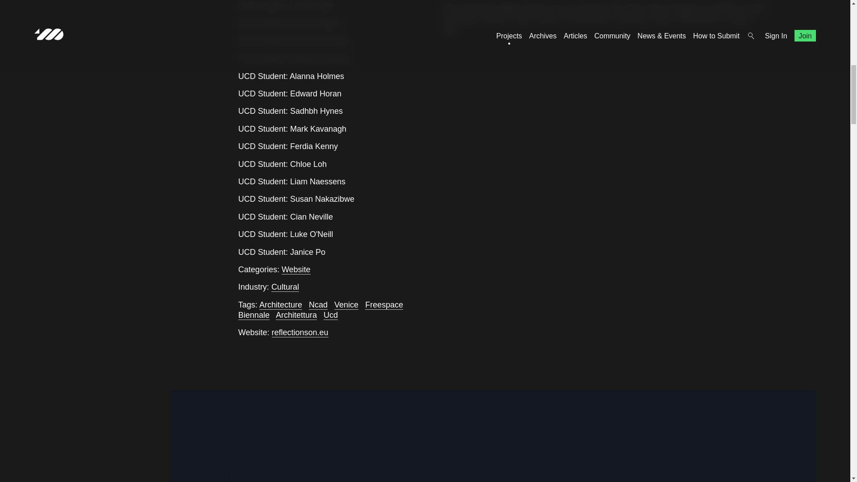 Image resolution: width=857 pixels, height=482 pixels. Describe the element at coordinates (296, 315) in the screenshot. I see `Architettura` at that location.